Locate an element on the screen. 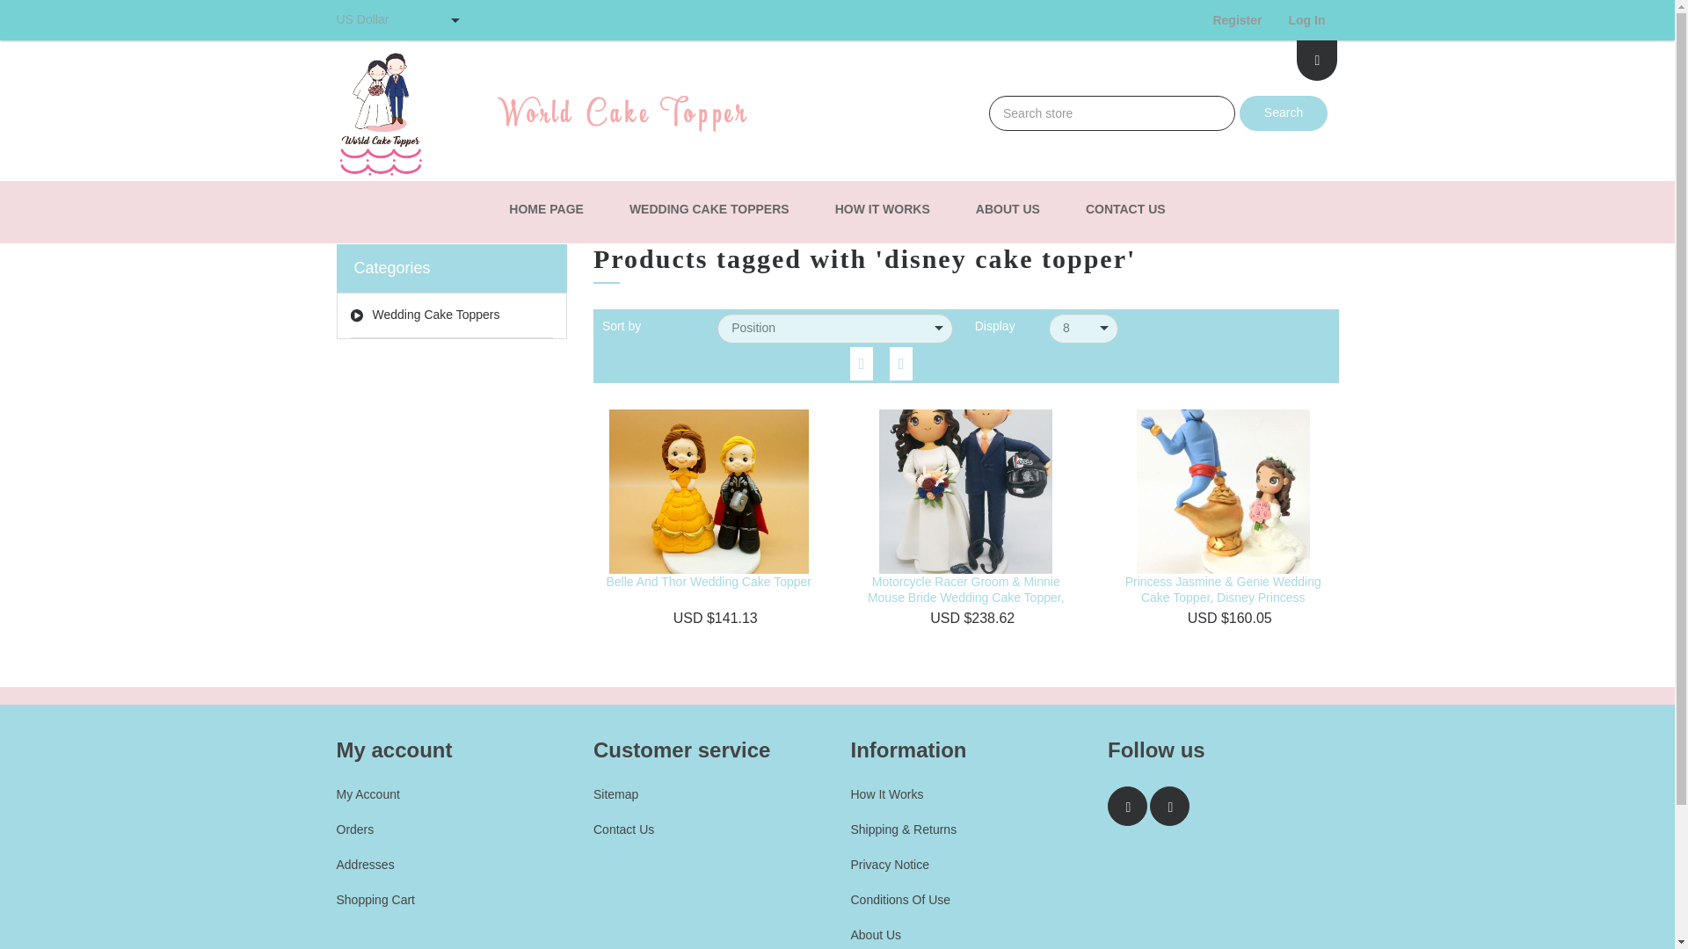 The width and height of the screenshot is (1688, 949). Wedding Cake Toppers is located at coordinates (451, 315).